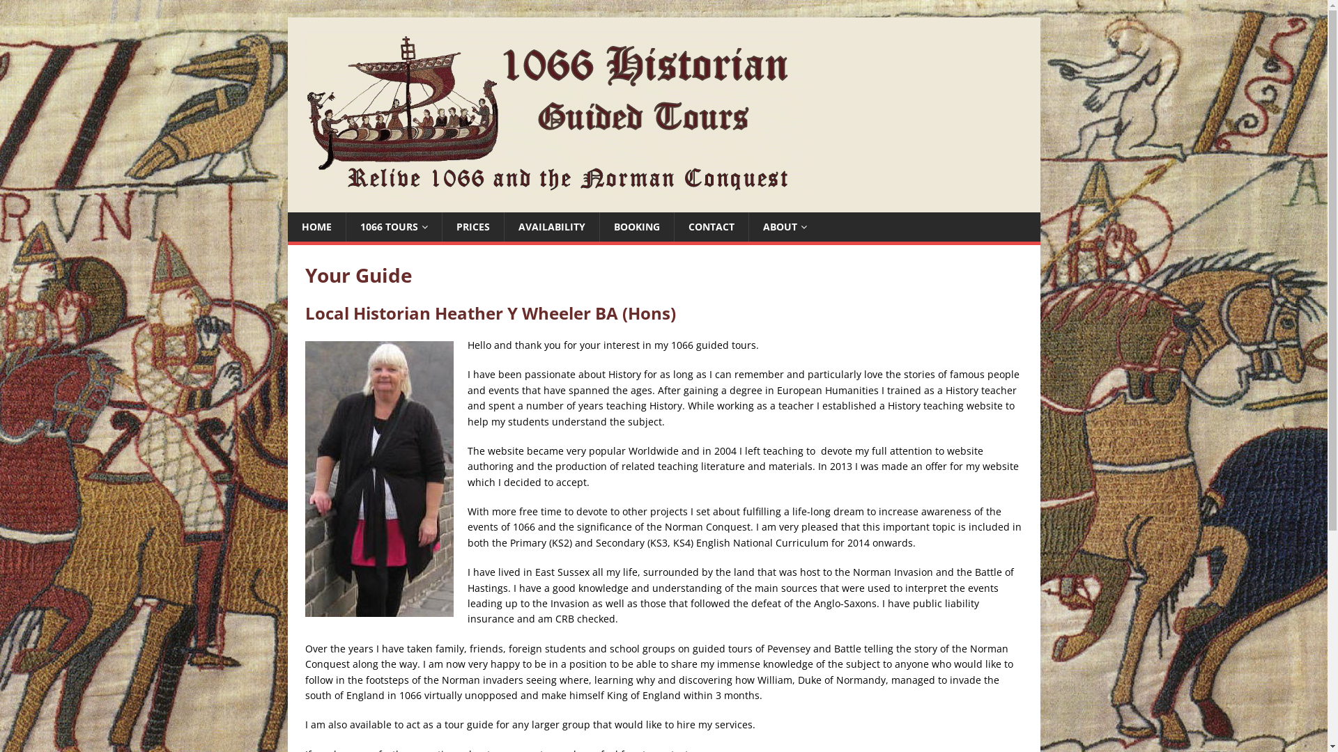  Describe the element at coordinates (316, 227) in the screenshot. I see `HOME` at that location.